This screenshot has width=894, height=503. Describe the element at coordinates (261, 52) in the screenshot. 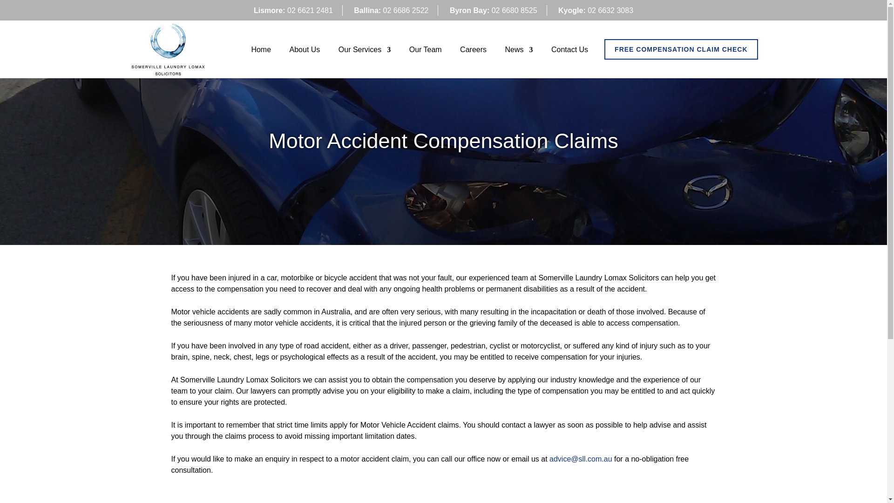

I see `Home` at that location.